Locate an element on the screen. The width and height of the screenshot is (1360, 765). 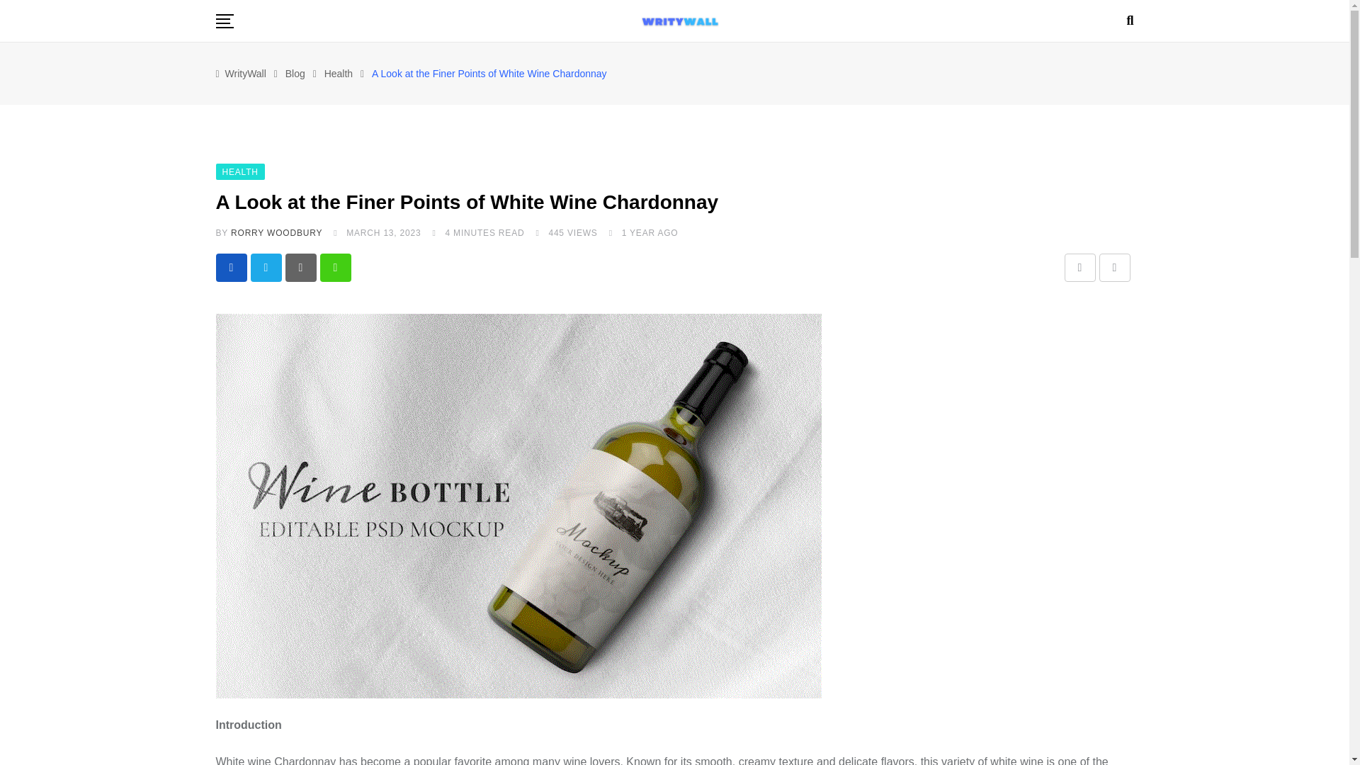
WrityWall is located at coordinates (246, 74).